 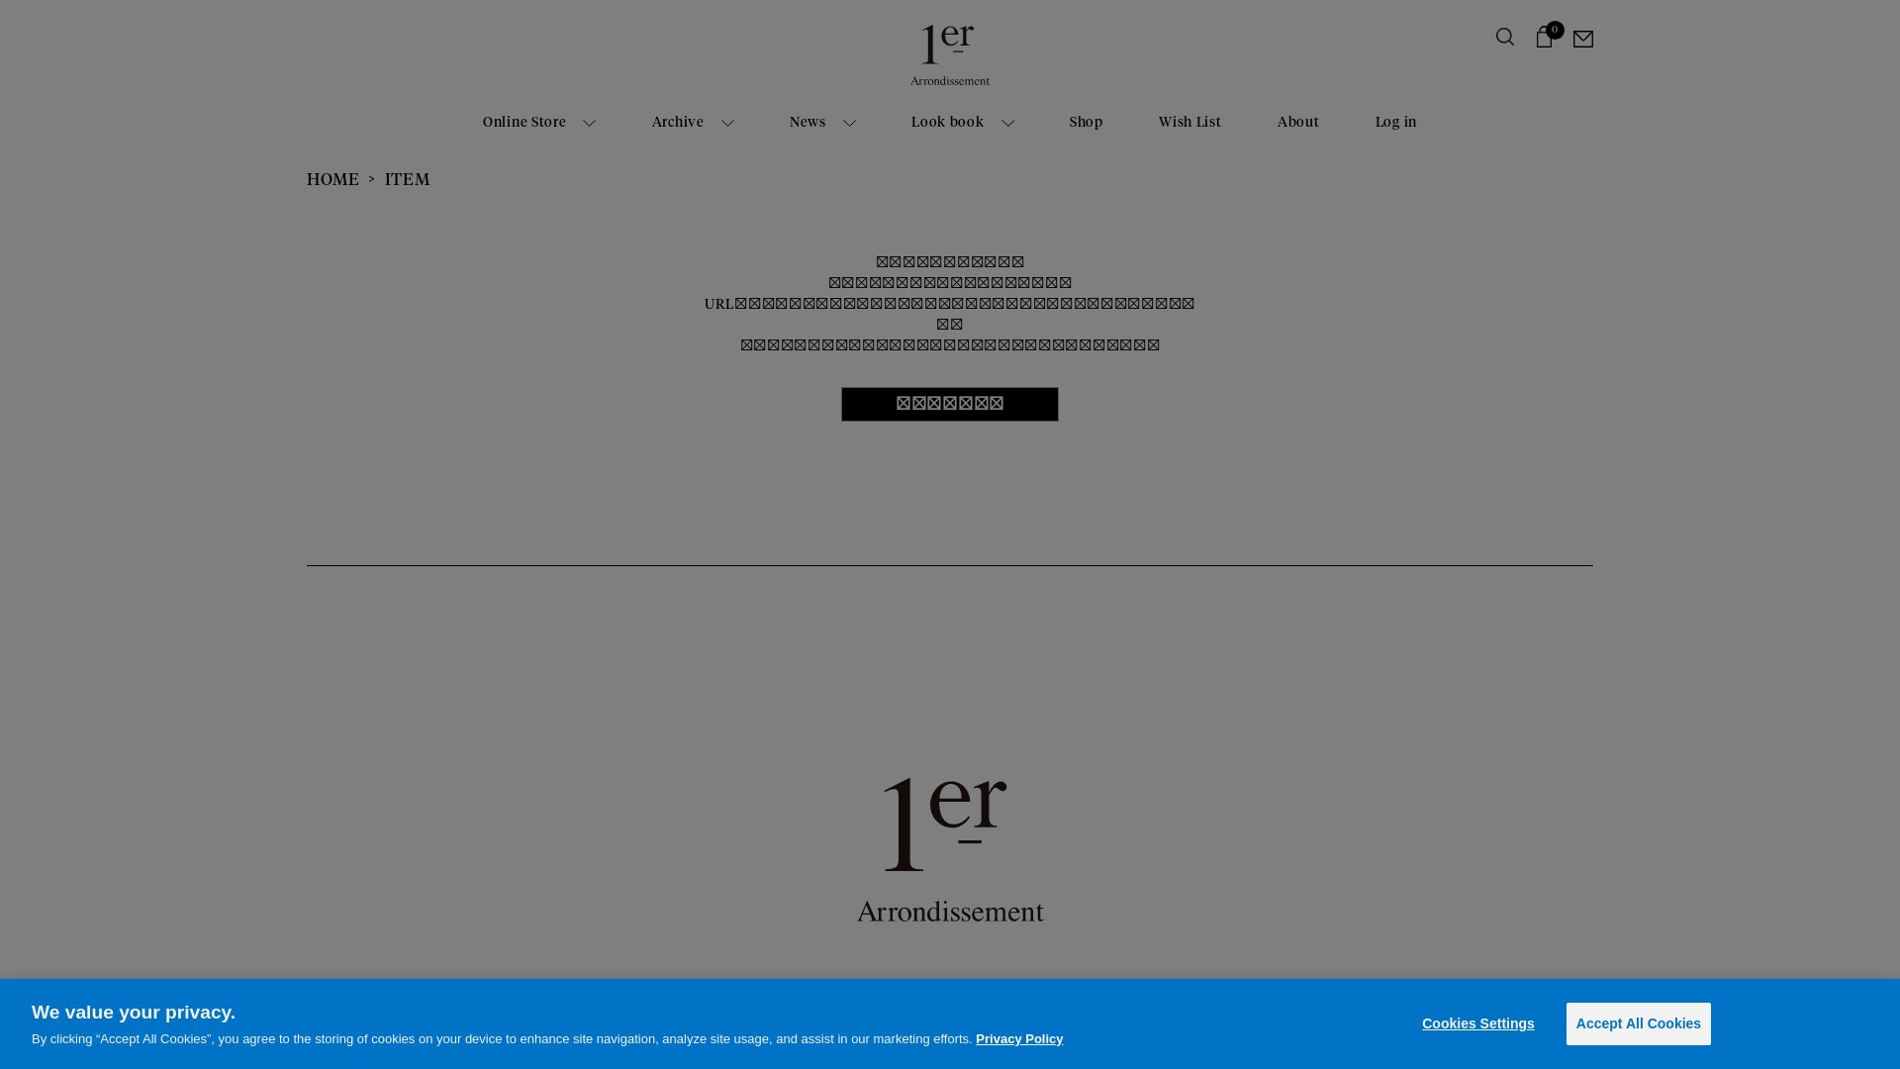 What do you see at coordinates (1189, 123) in the screenshot?
I see `Wish List` at bounding box center [1189, 123].